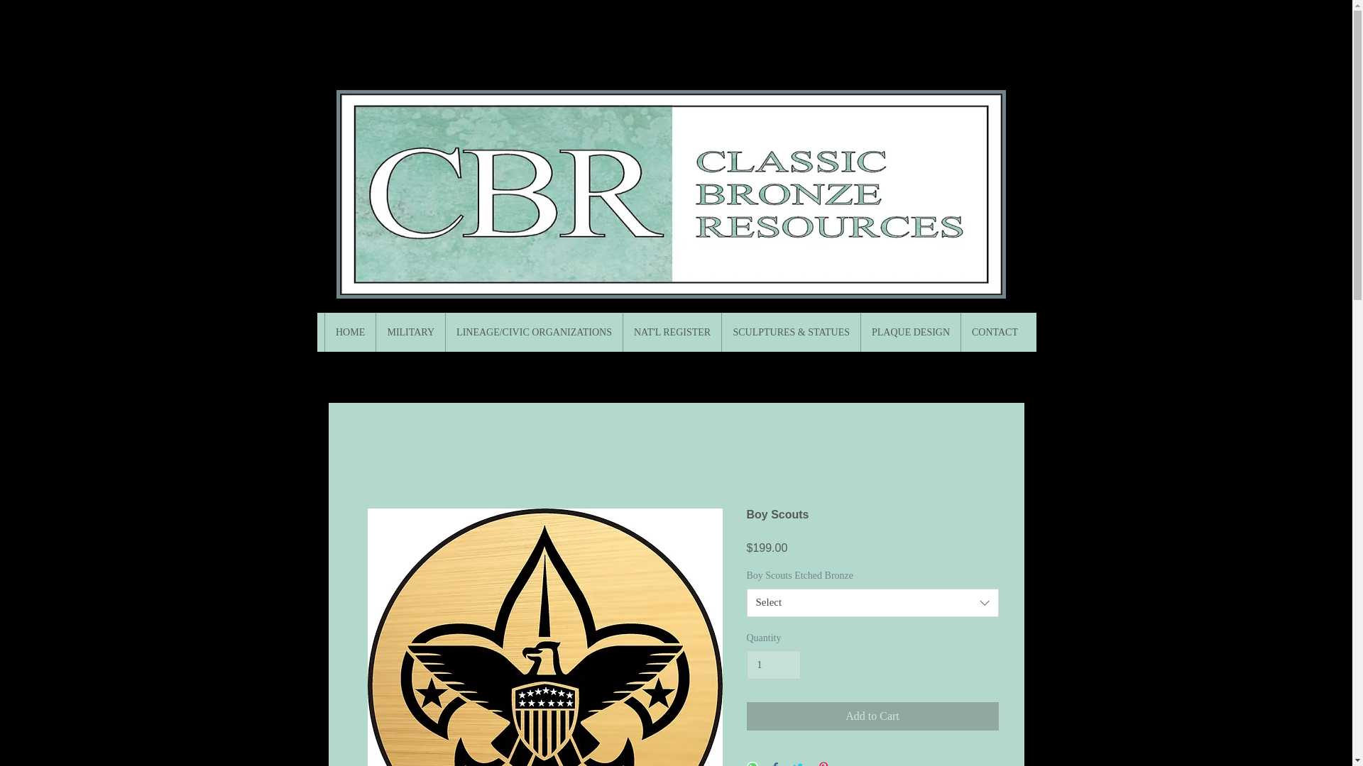 The width and height of the screenshot is (1363, 766). I want to click on HOME, so click(349, 332).